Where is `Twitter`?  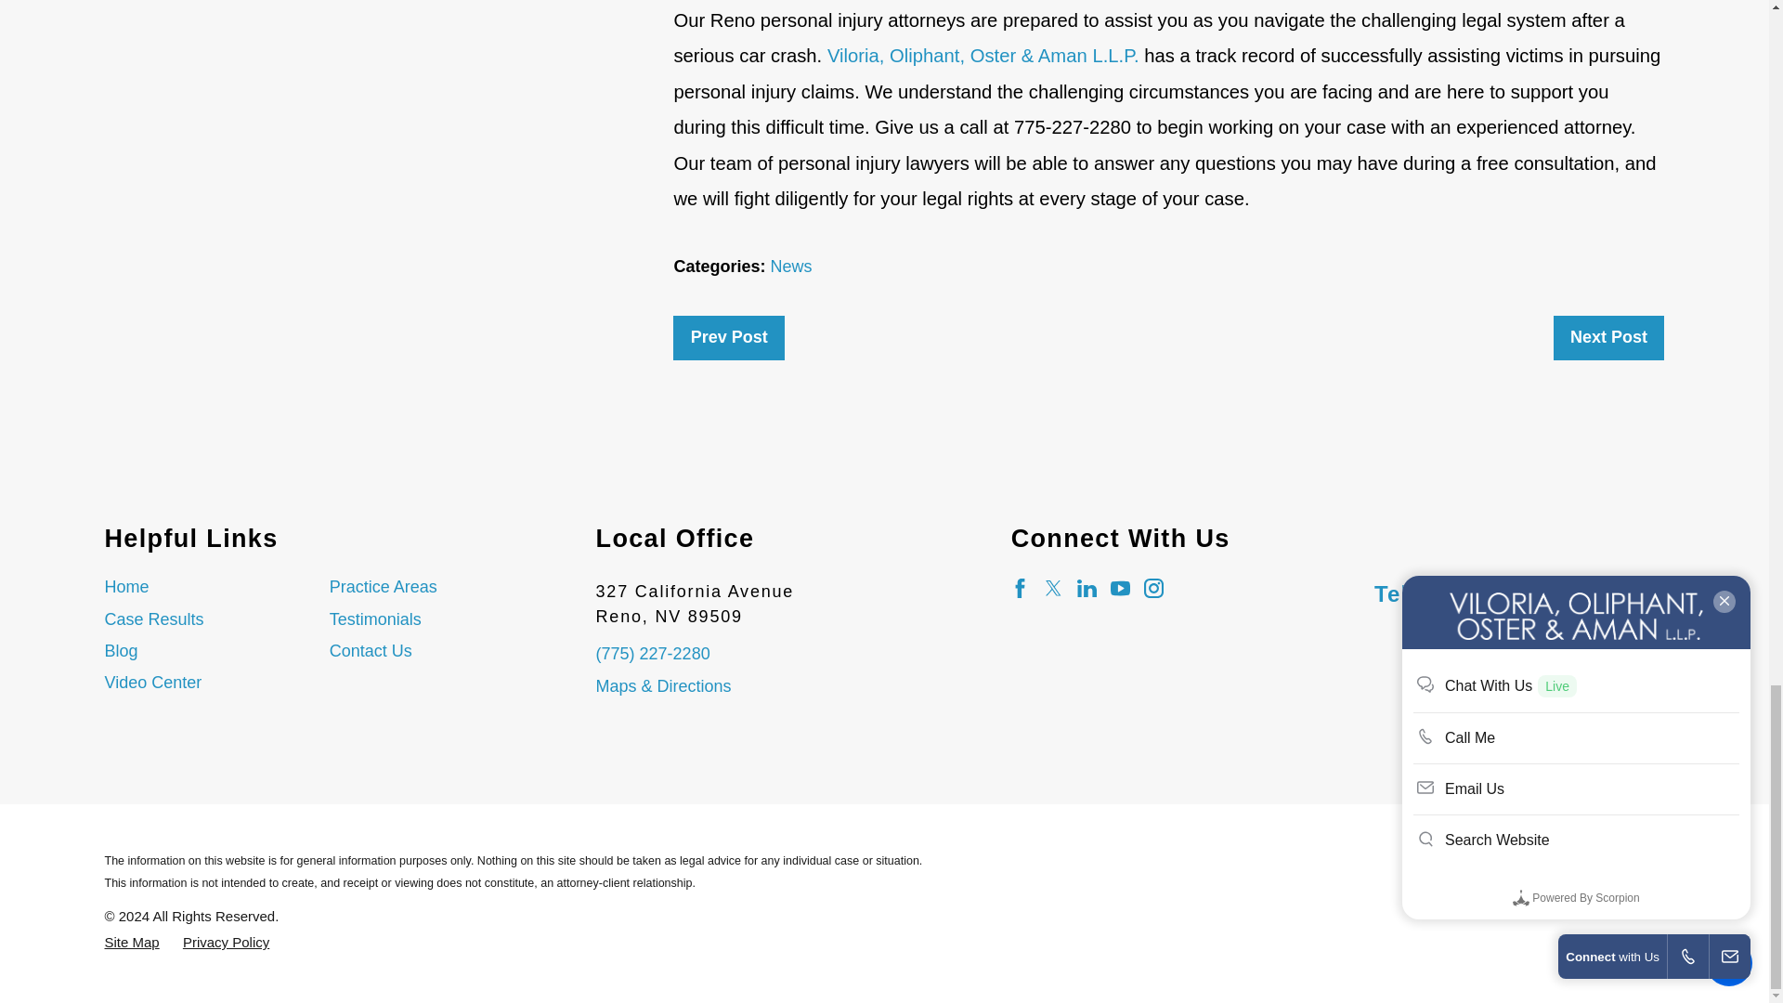
Twitter is located at coordinates (1053, 588).